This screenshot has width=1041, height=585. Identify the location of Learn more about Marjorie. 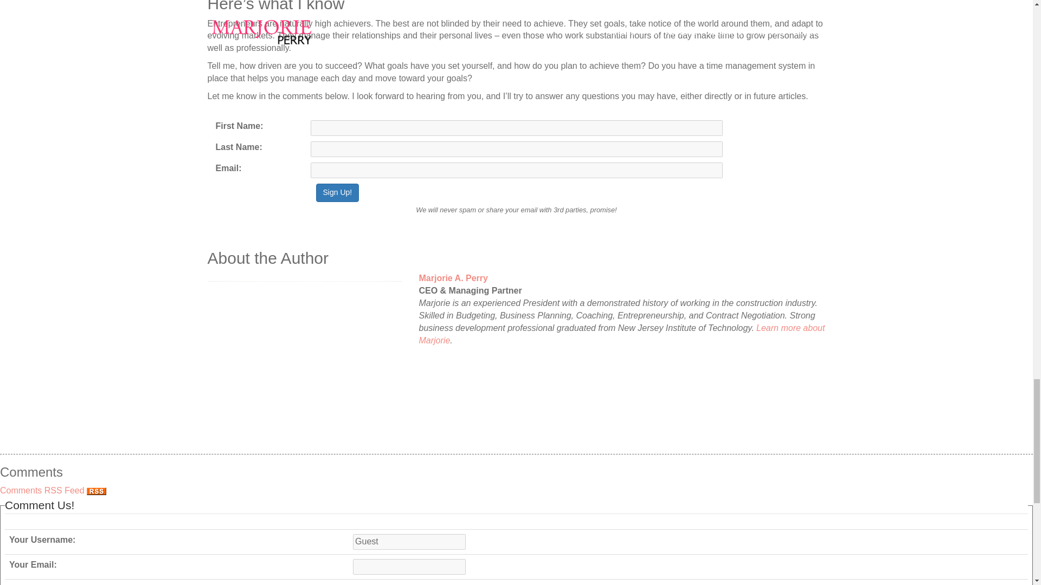
(621, 334).